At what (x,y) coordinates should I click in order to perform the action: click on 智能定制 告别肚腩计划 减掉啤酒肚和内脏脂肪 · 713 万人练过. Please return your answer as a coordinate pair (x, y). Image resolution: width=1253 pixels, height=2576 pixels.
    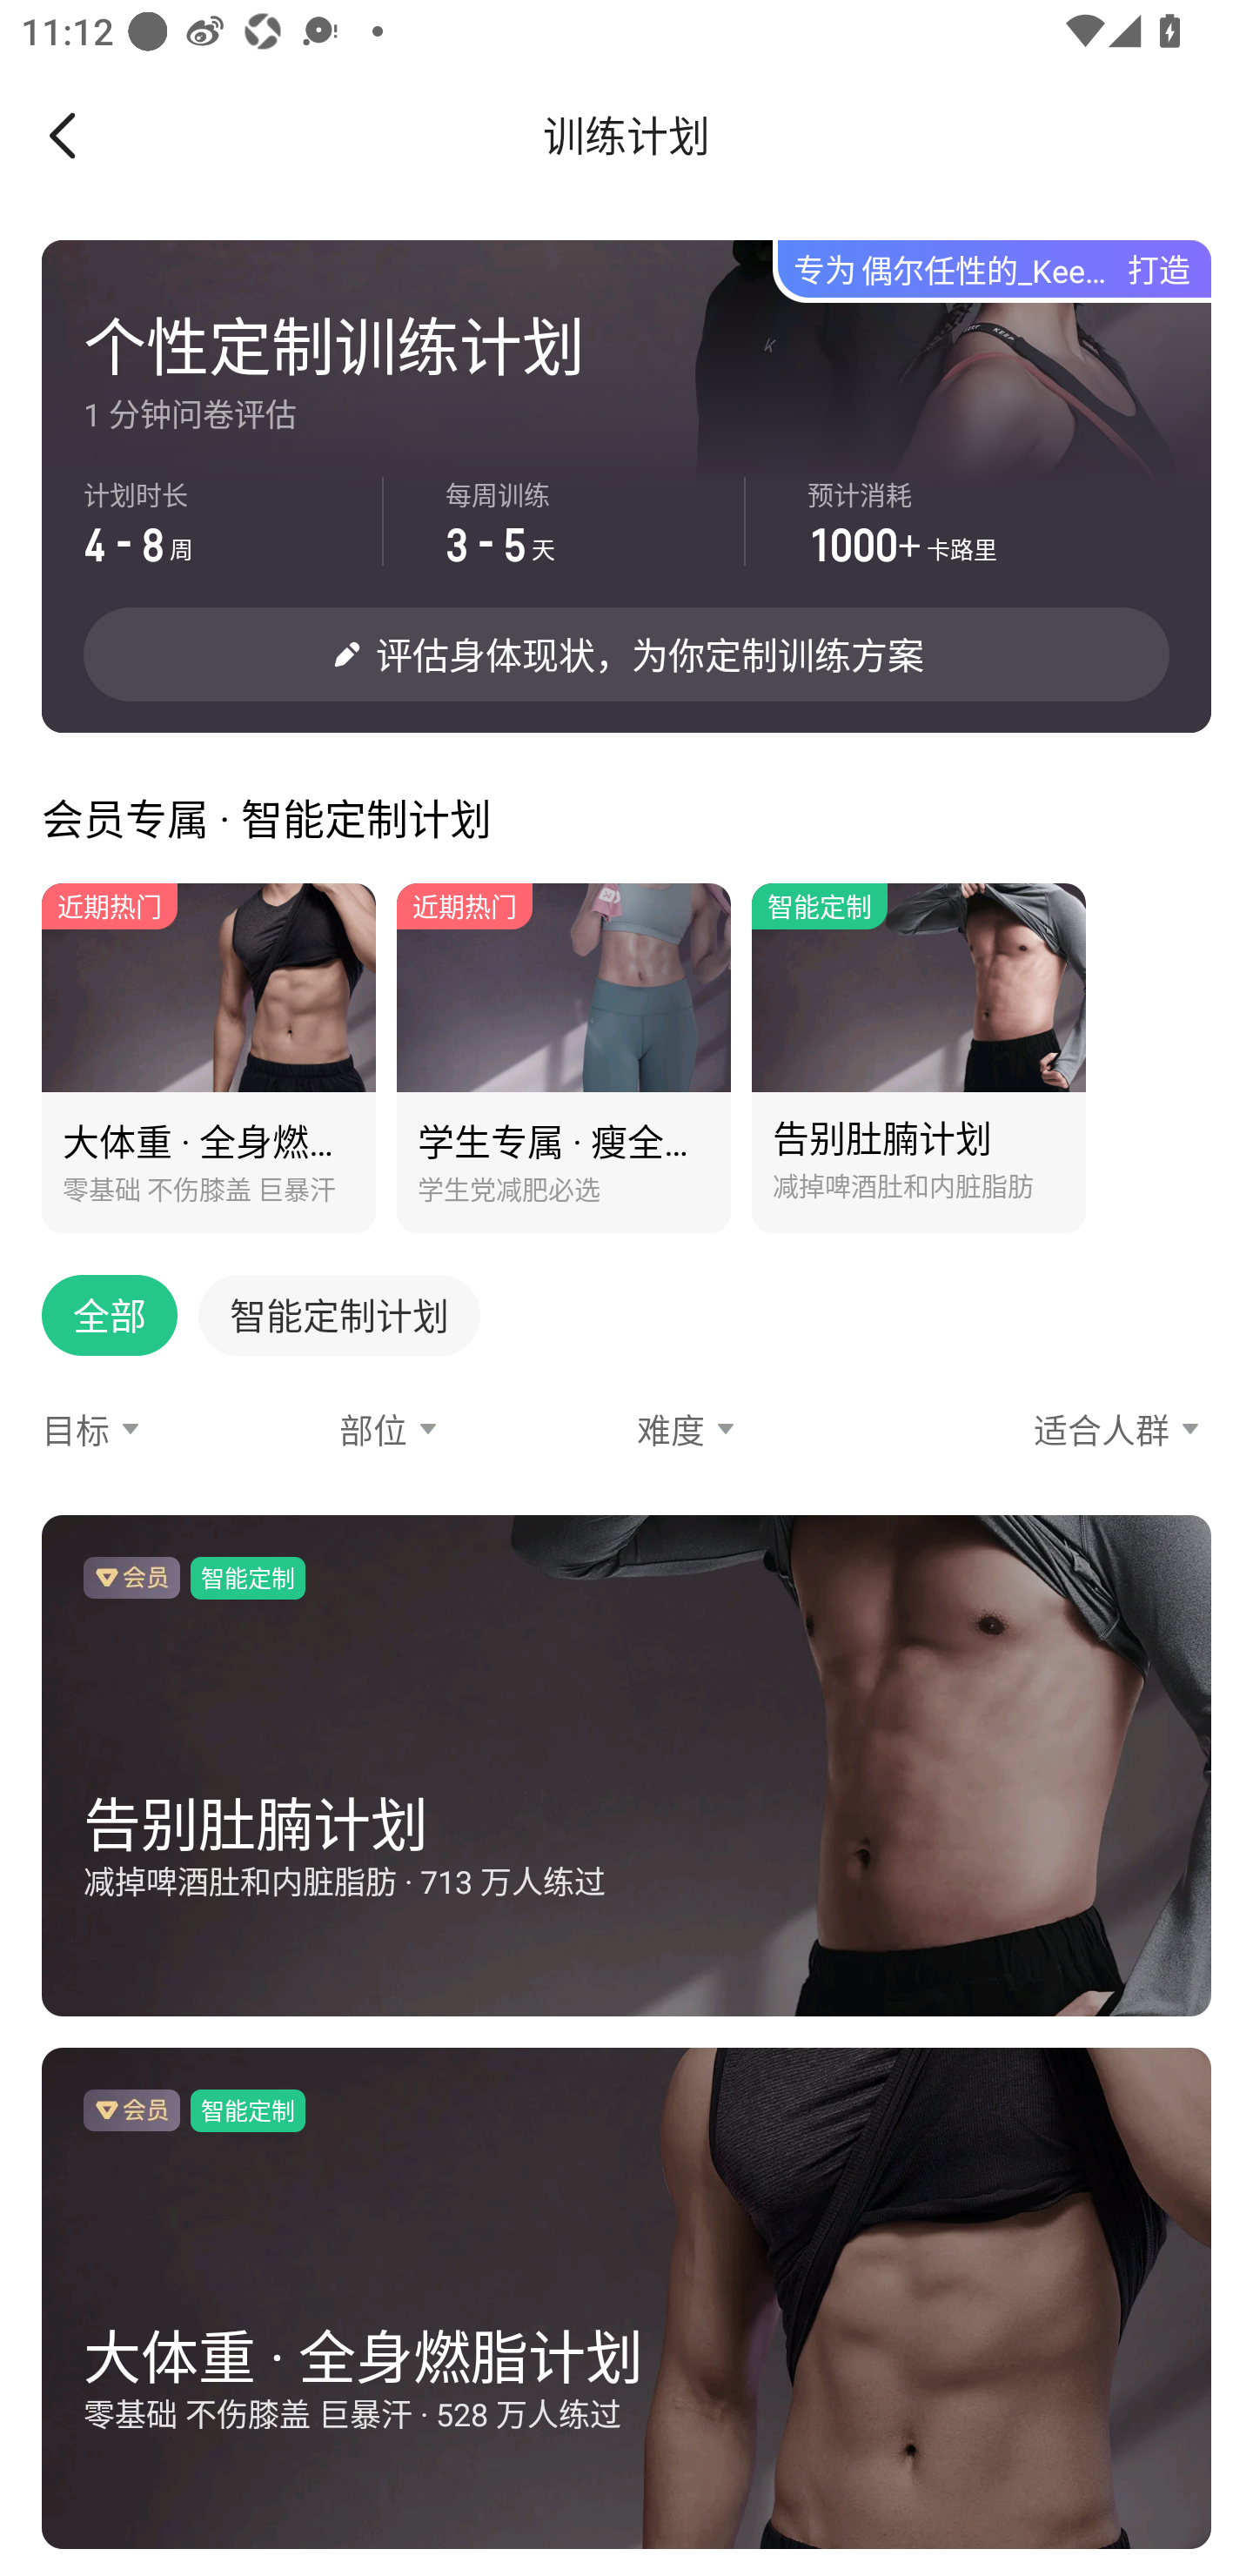
    Looking at the image, I should click on (626, 1749).